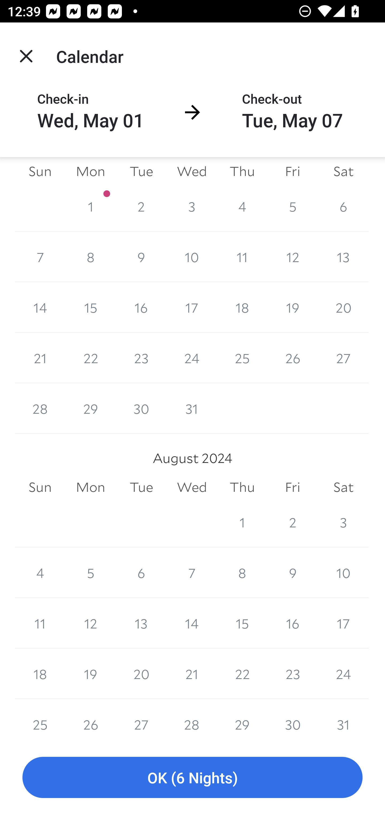 The width and height of the screenshot is (385, 813). What do you see at coordinates (40, 720) in the screenshot?
I see `25 25 August 2024` at bounding box center [40, 720].